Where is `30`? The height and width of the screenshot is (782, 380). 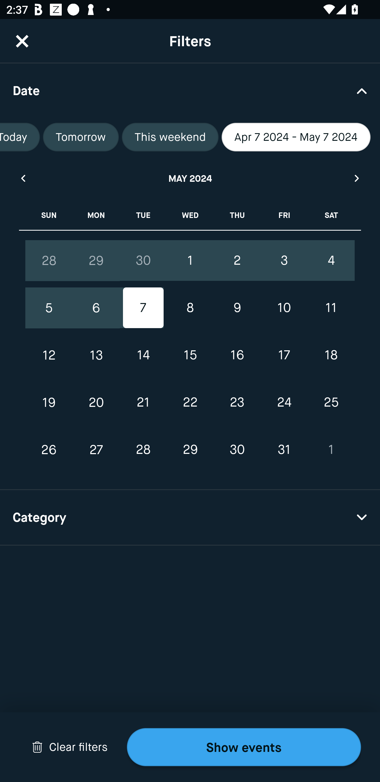
30 is located at coordinates (237, 450).